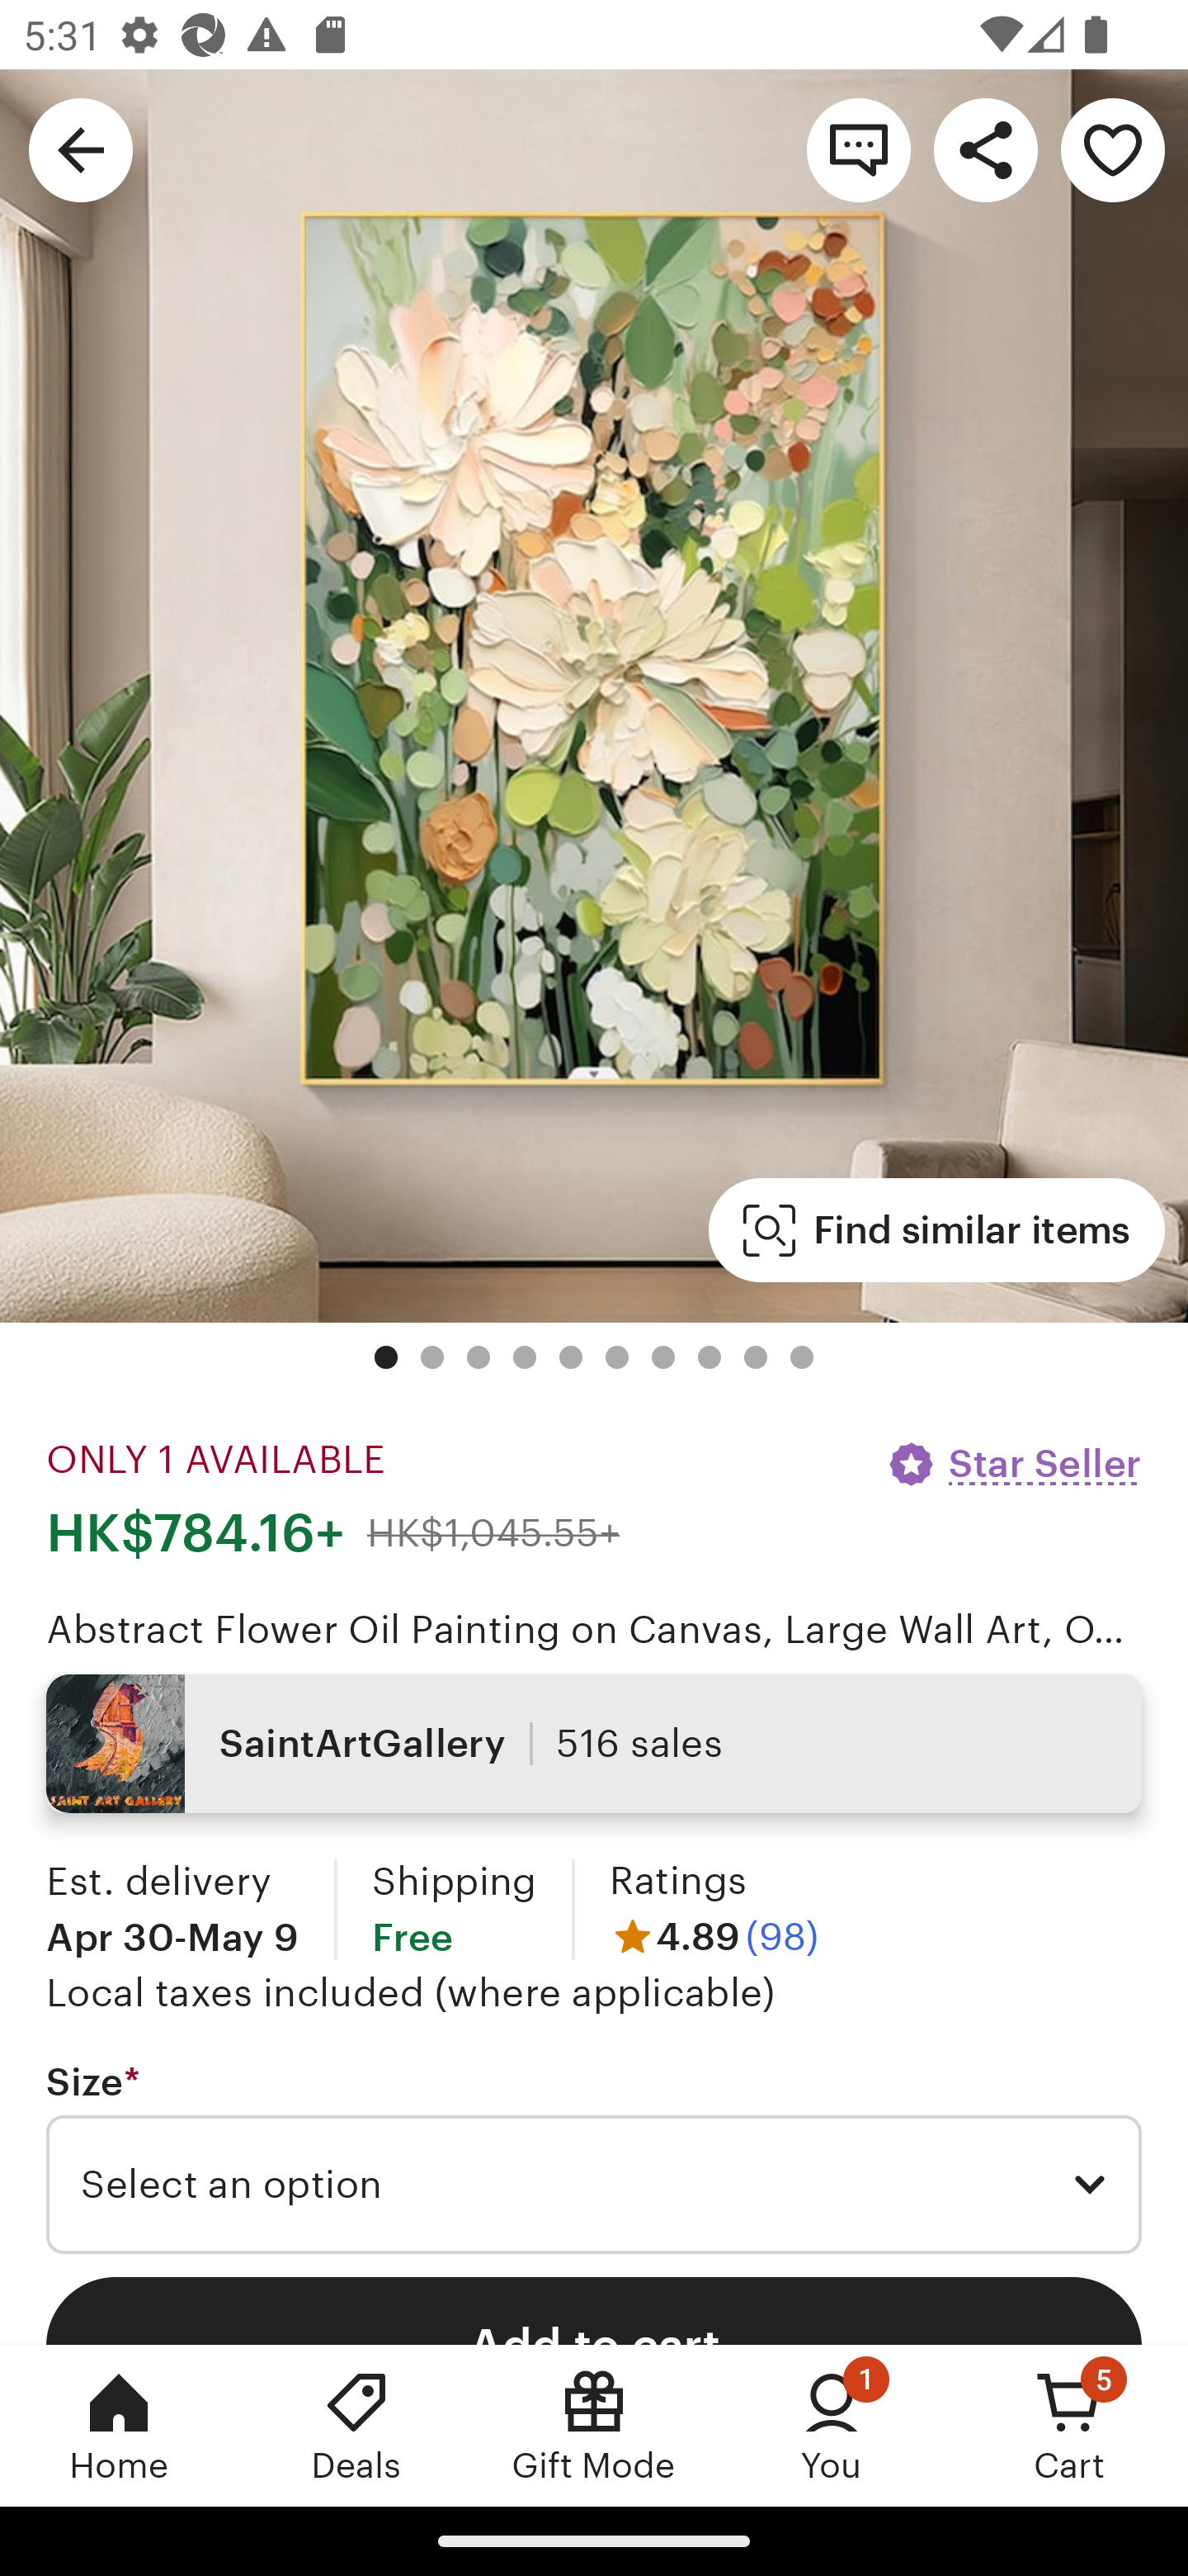 The image size is (1188, 2576). What do you see at coordinates (1069, 2425) in the screenshot?
I see `Cart, 5 new notifications Cart` at bounding box center [1069, 2425].